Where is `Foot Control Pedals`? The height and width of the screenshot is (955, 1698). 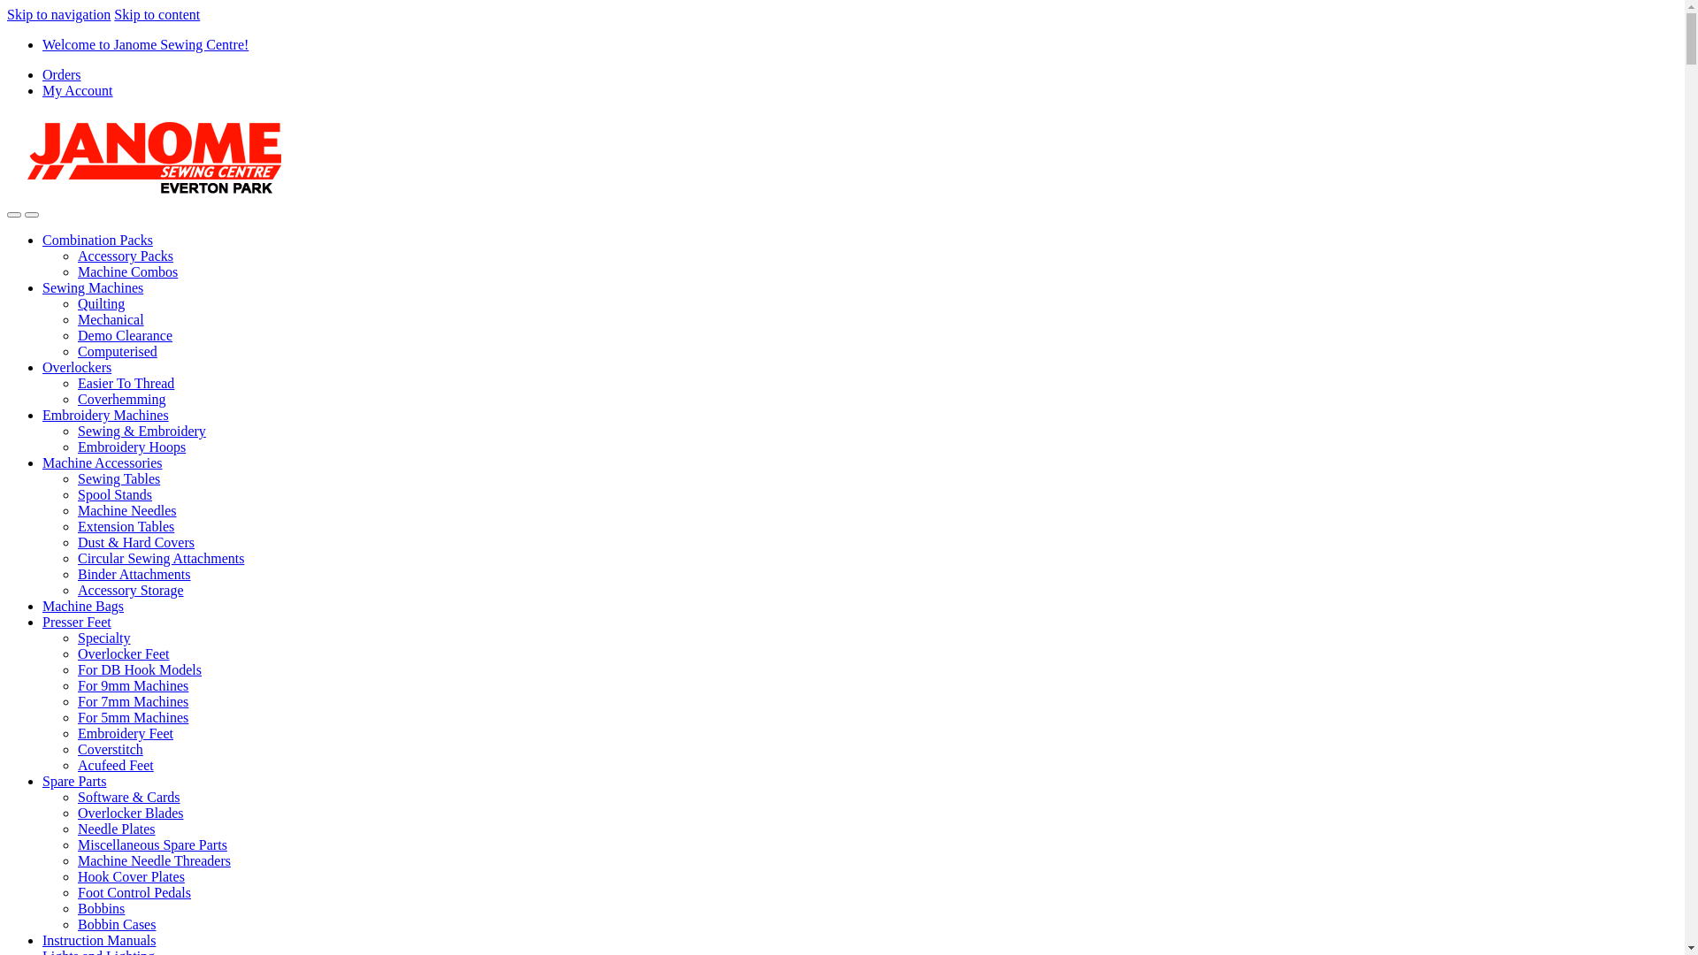 Foot Control Pedals is located at coordinates (134, 892).